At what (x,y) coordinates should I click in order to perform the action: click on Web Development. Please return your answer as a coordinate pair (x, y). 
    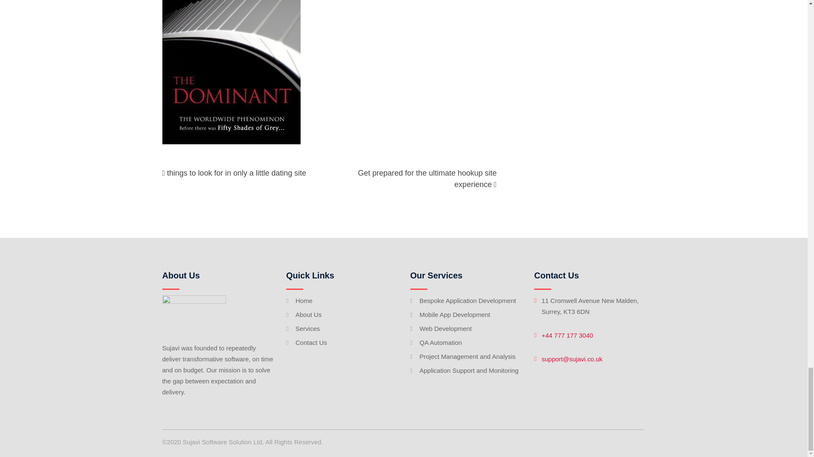
    Looking at the image, I should click on (446, 328).